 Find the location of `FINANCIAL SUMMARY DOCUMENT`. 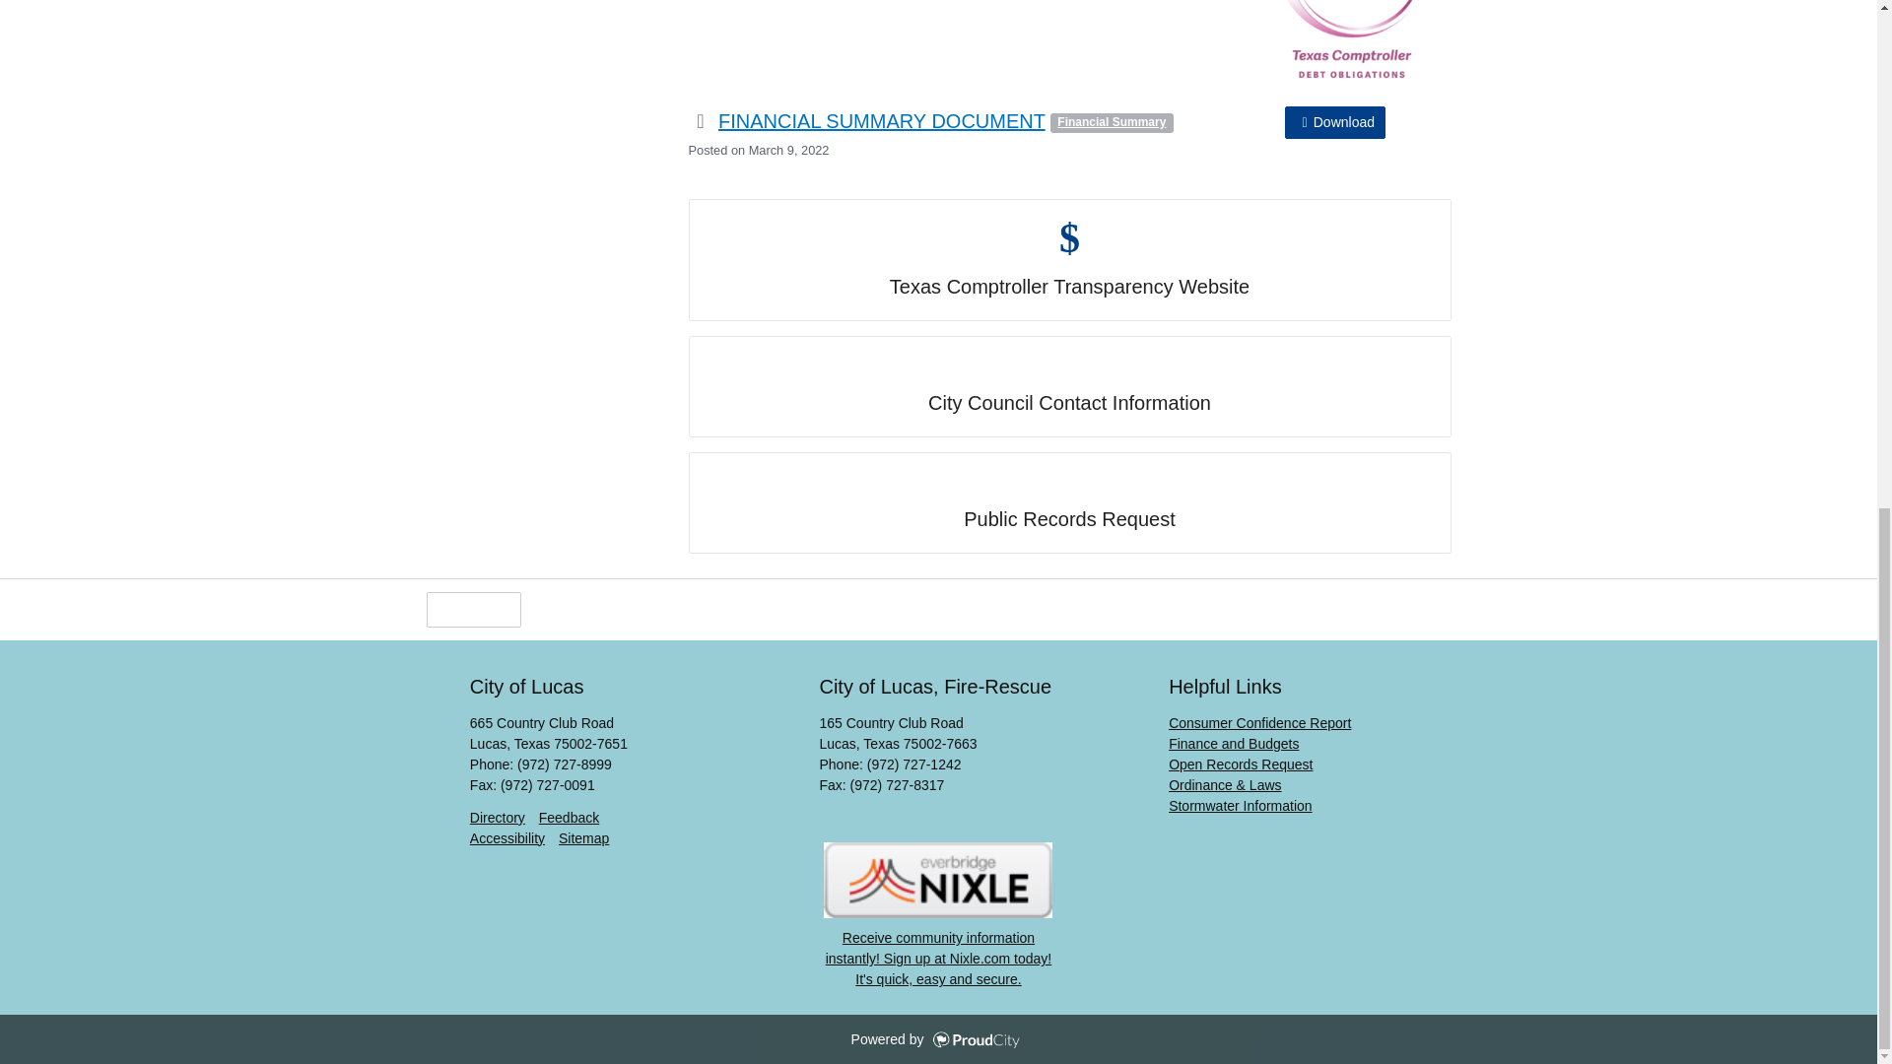

FINANCIAL SUMMARY DOCUMENT is located at coordinates (882, 120).